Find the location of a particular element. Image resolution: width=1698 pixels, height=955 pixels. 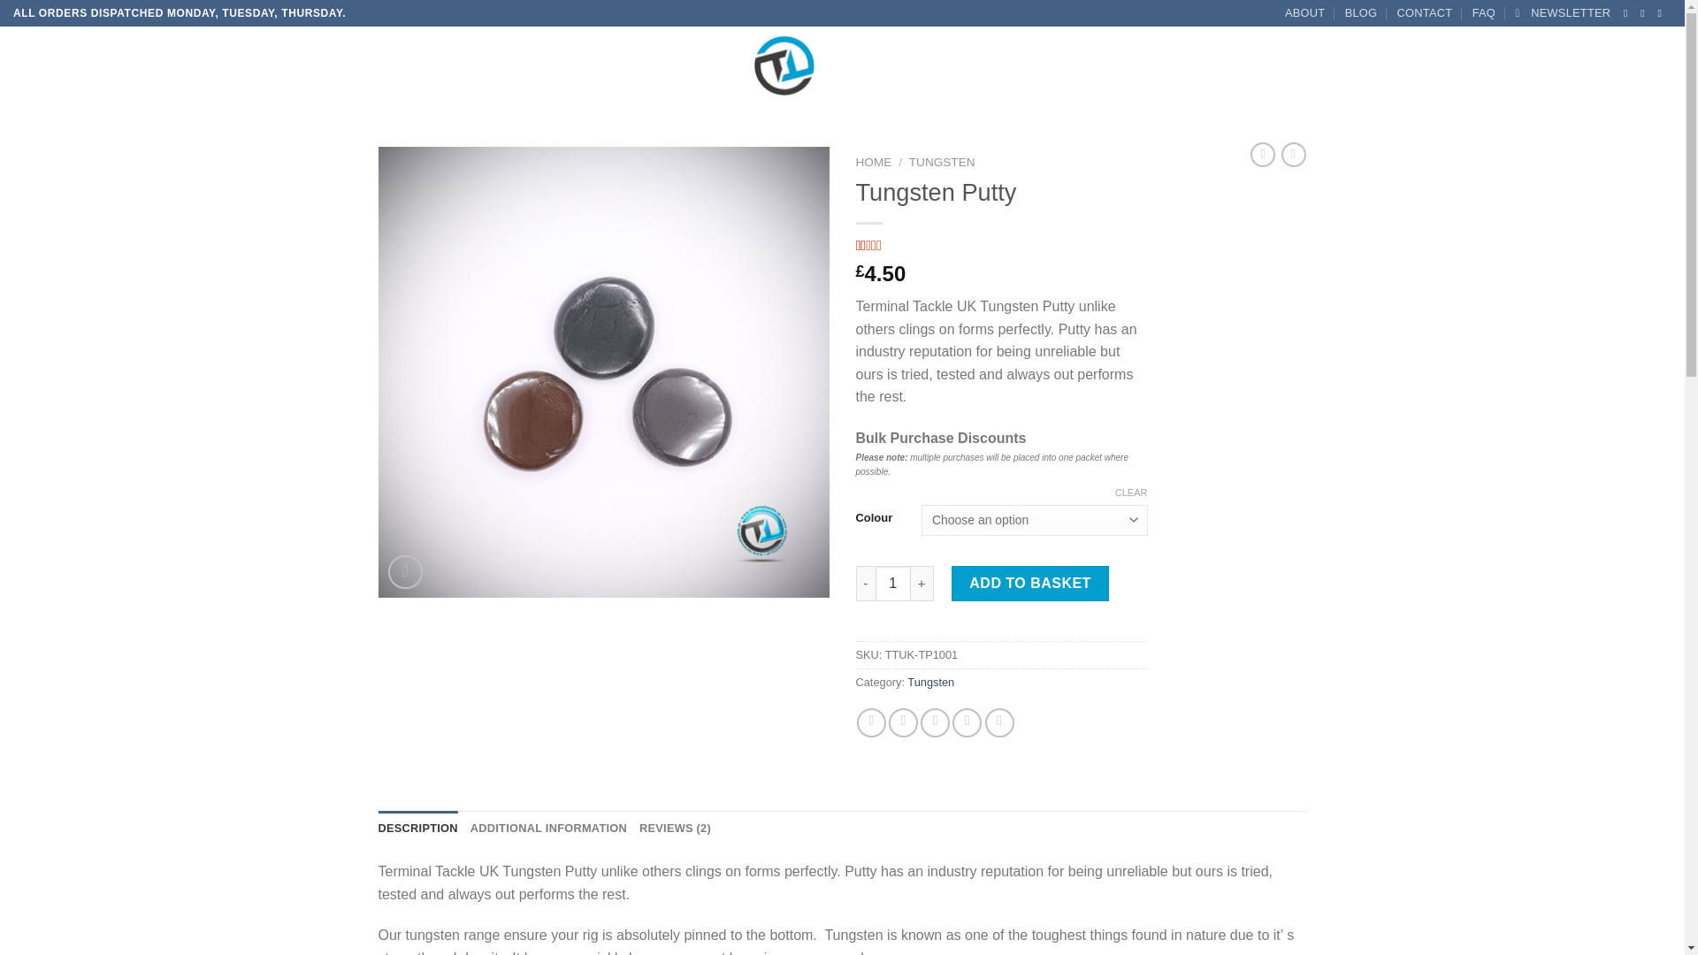

1 is located at coordinates (893, 584).